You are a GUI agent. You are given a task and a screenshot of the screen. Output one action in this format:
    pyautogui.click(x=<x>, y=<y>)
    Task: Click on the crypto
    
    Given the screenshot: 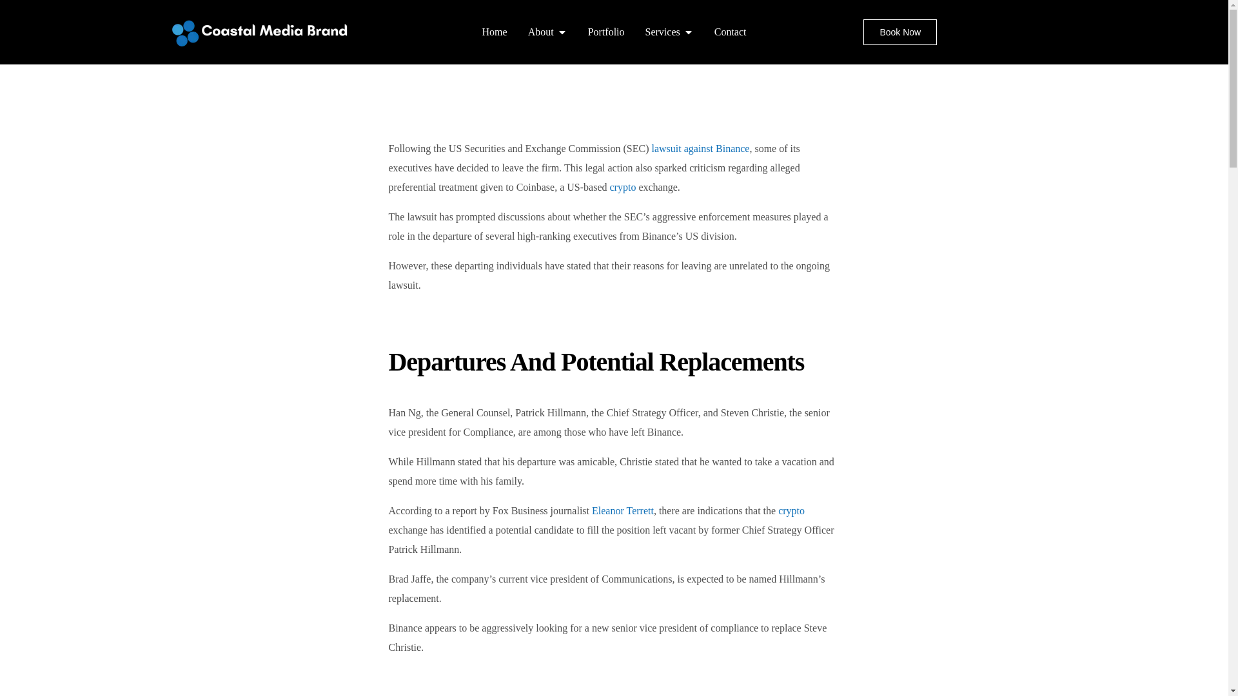 What is the action you would take?
    pyautogui.click(x=623, y=187)
    